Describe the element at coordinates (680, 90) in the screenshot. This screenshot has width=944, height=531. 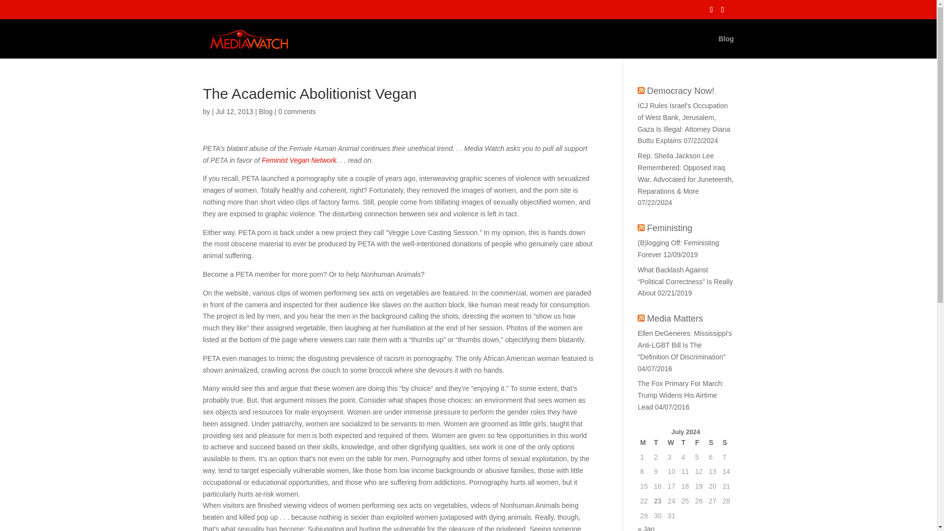
I see `Democracy Now!` at that location.